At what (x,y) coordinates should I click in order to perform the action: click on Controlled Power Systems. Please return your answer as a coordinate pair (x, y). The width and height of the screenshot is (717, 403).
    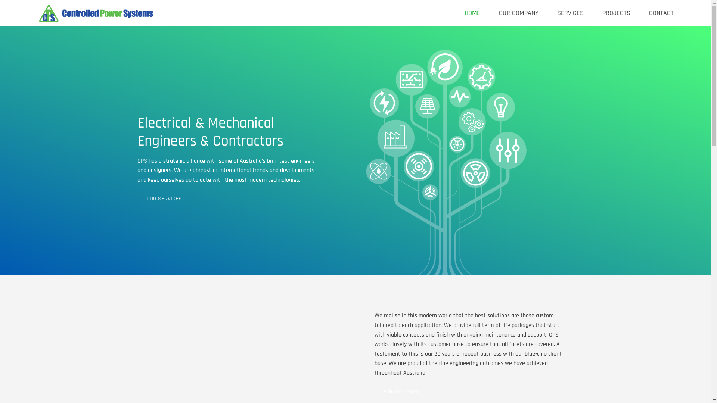
    Looking at the image, I should click on (97, 13).